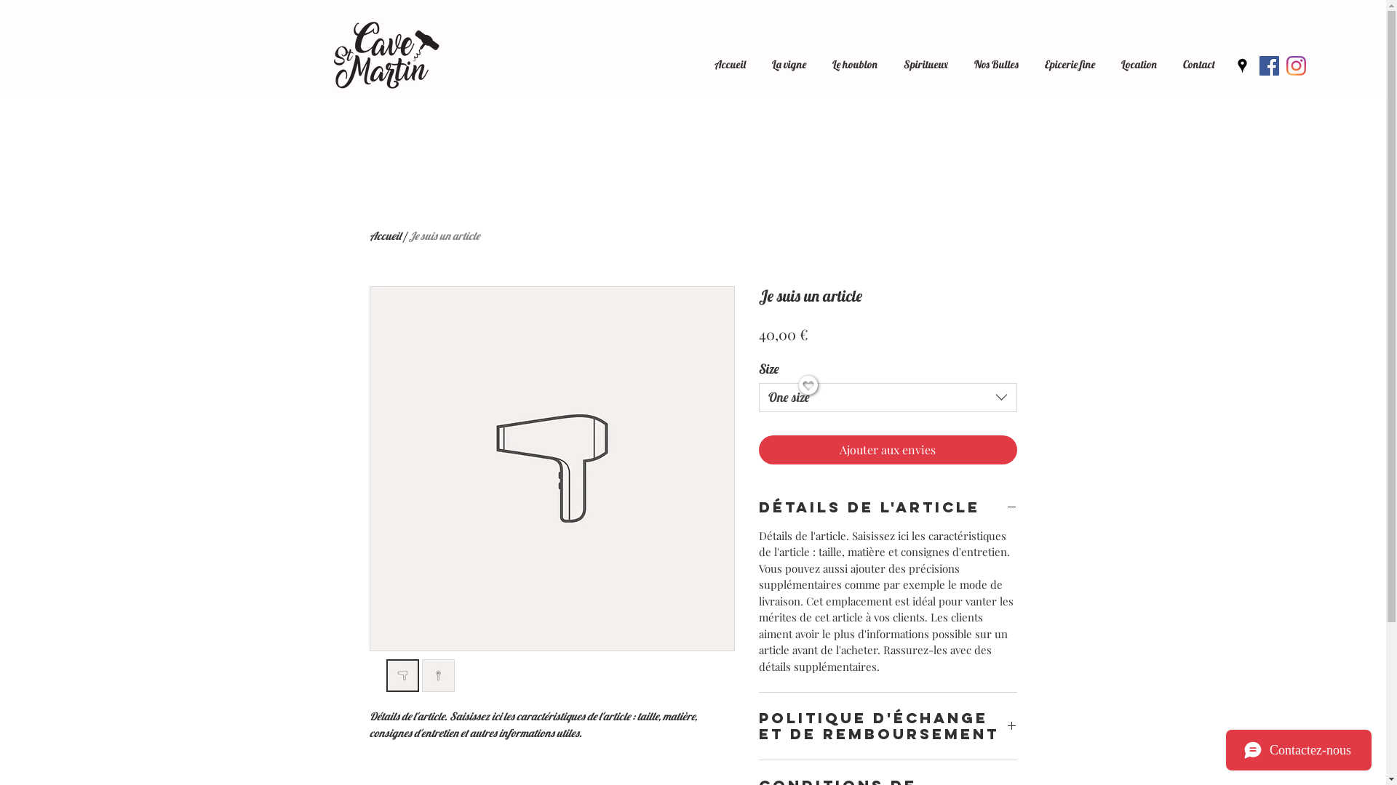  Describe the element at coordinates (789, 58) in the screenshot. I see `La vigne` at that location.